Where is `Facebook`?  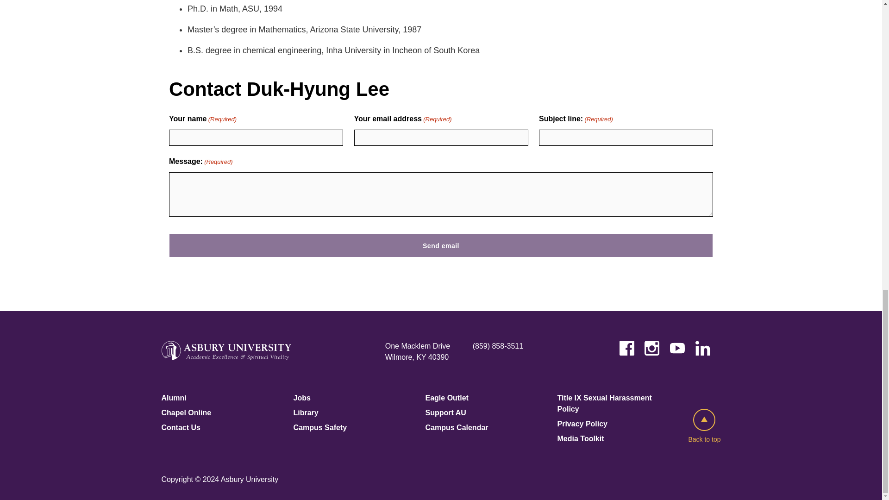
Facebook is located at coordinates (627, 348).